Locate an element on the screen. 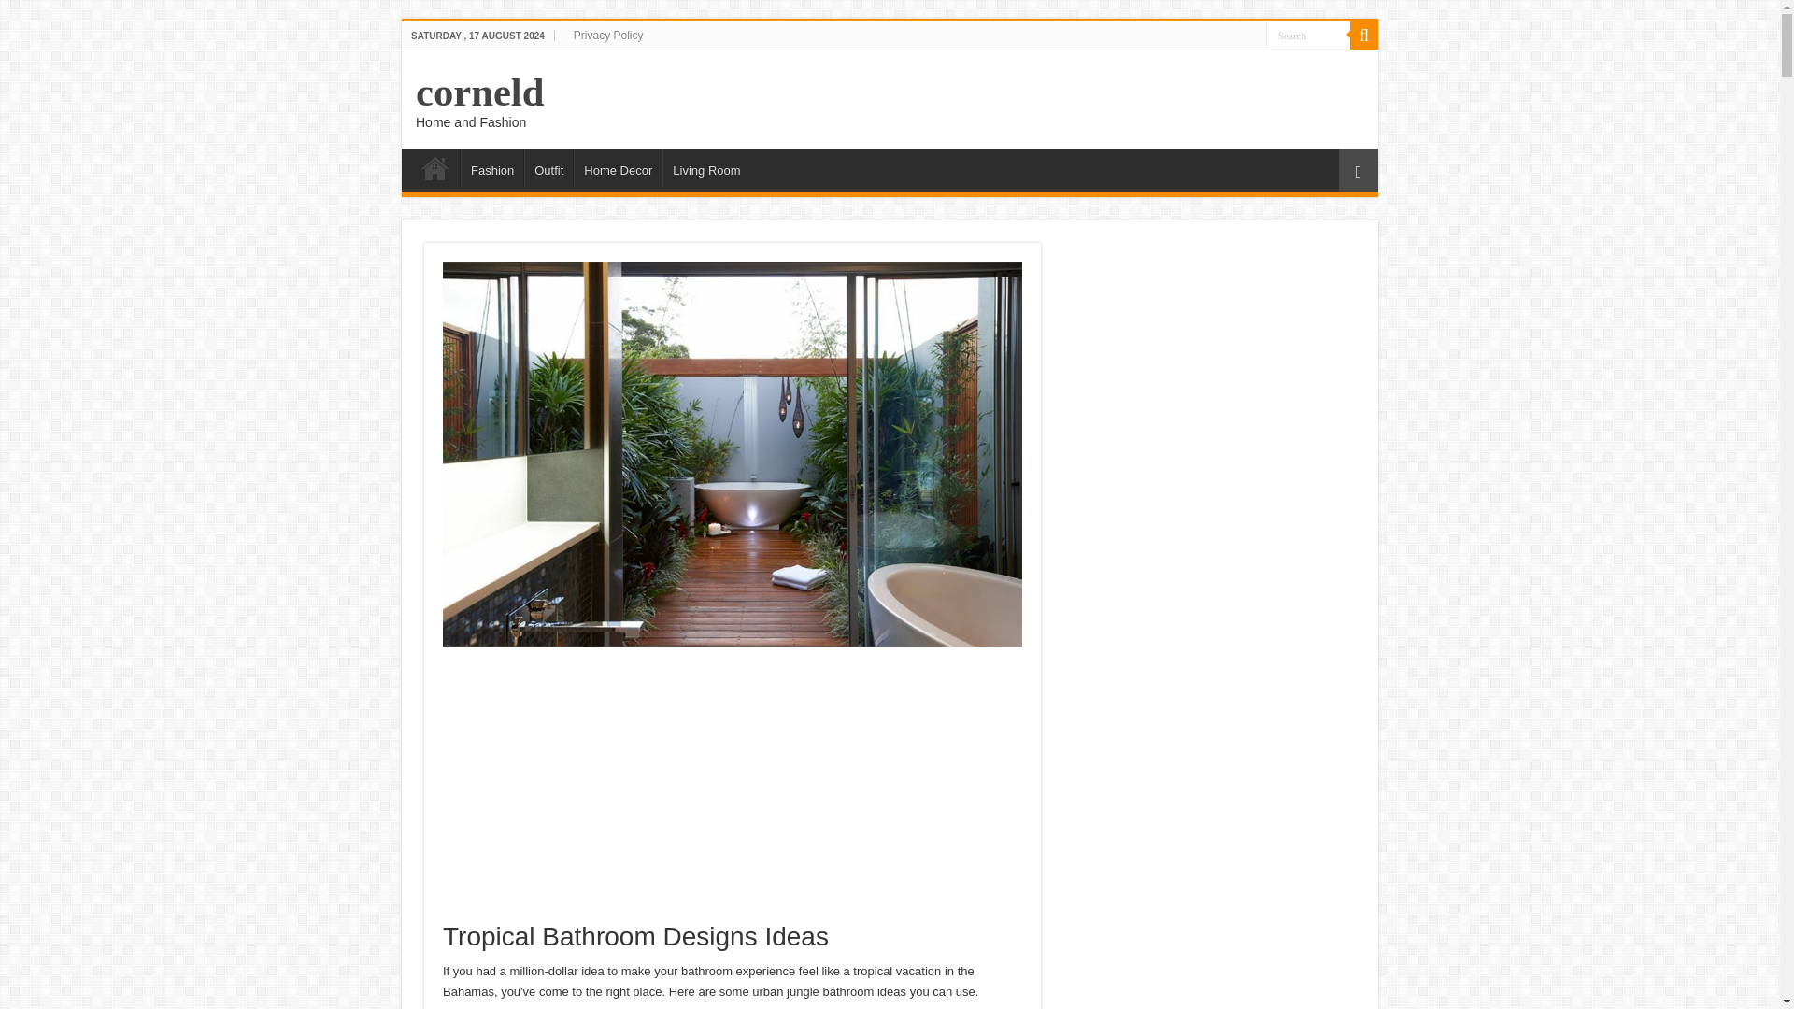  Advertisement is located at coordinates (1211, 359).